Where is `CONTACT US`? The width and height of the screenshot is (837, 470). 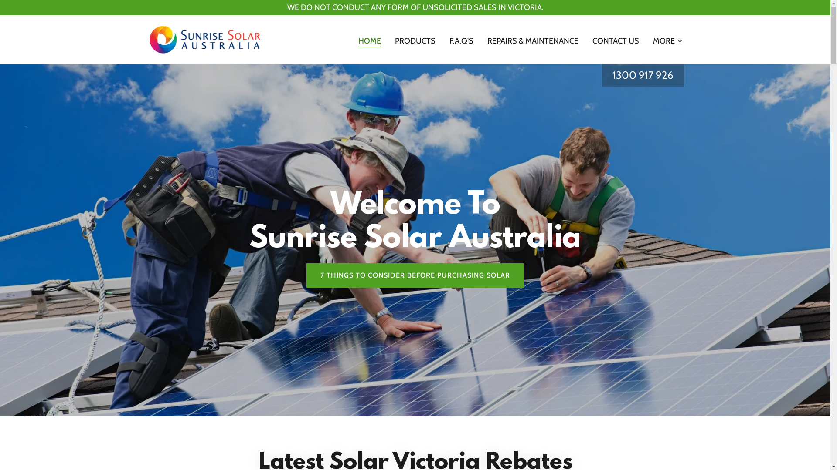
CONTACT US is located at coordinates (616, 41).